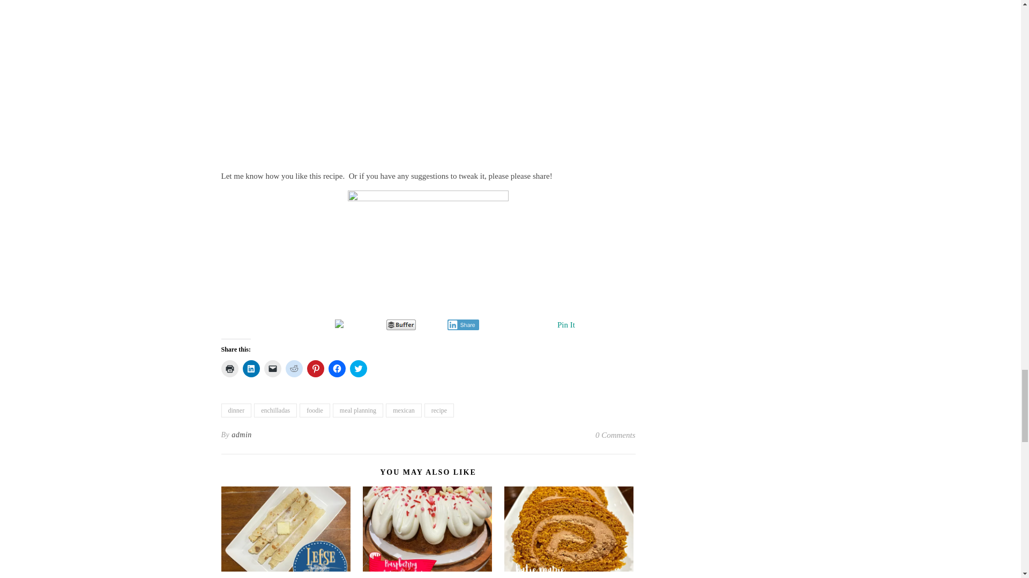 This screenshot has height=578, width=1029. Describe the element at coordinates (463, 324) in the screenshot. I see `Share` at that location.